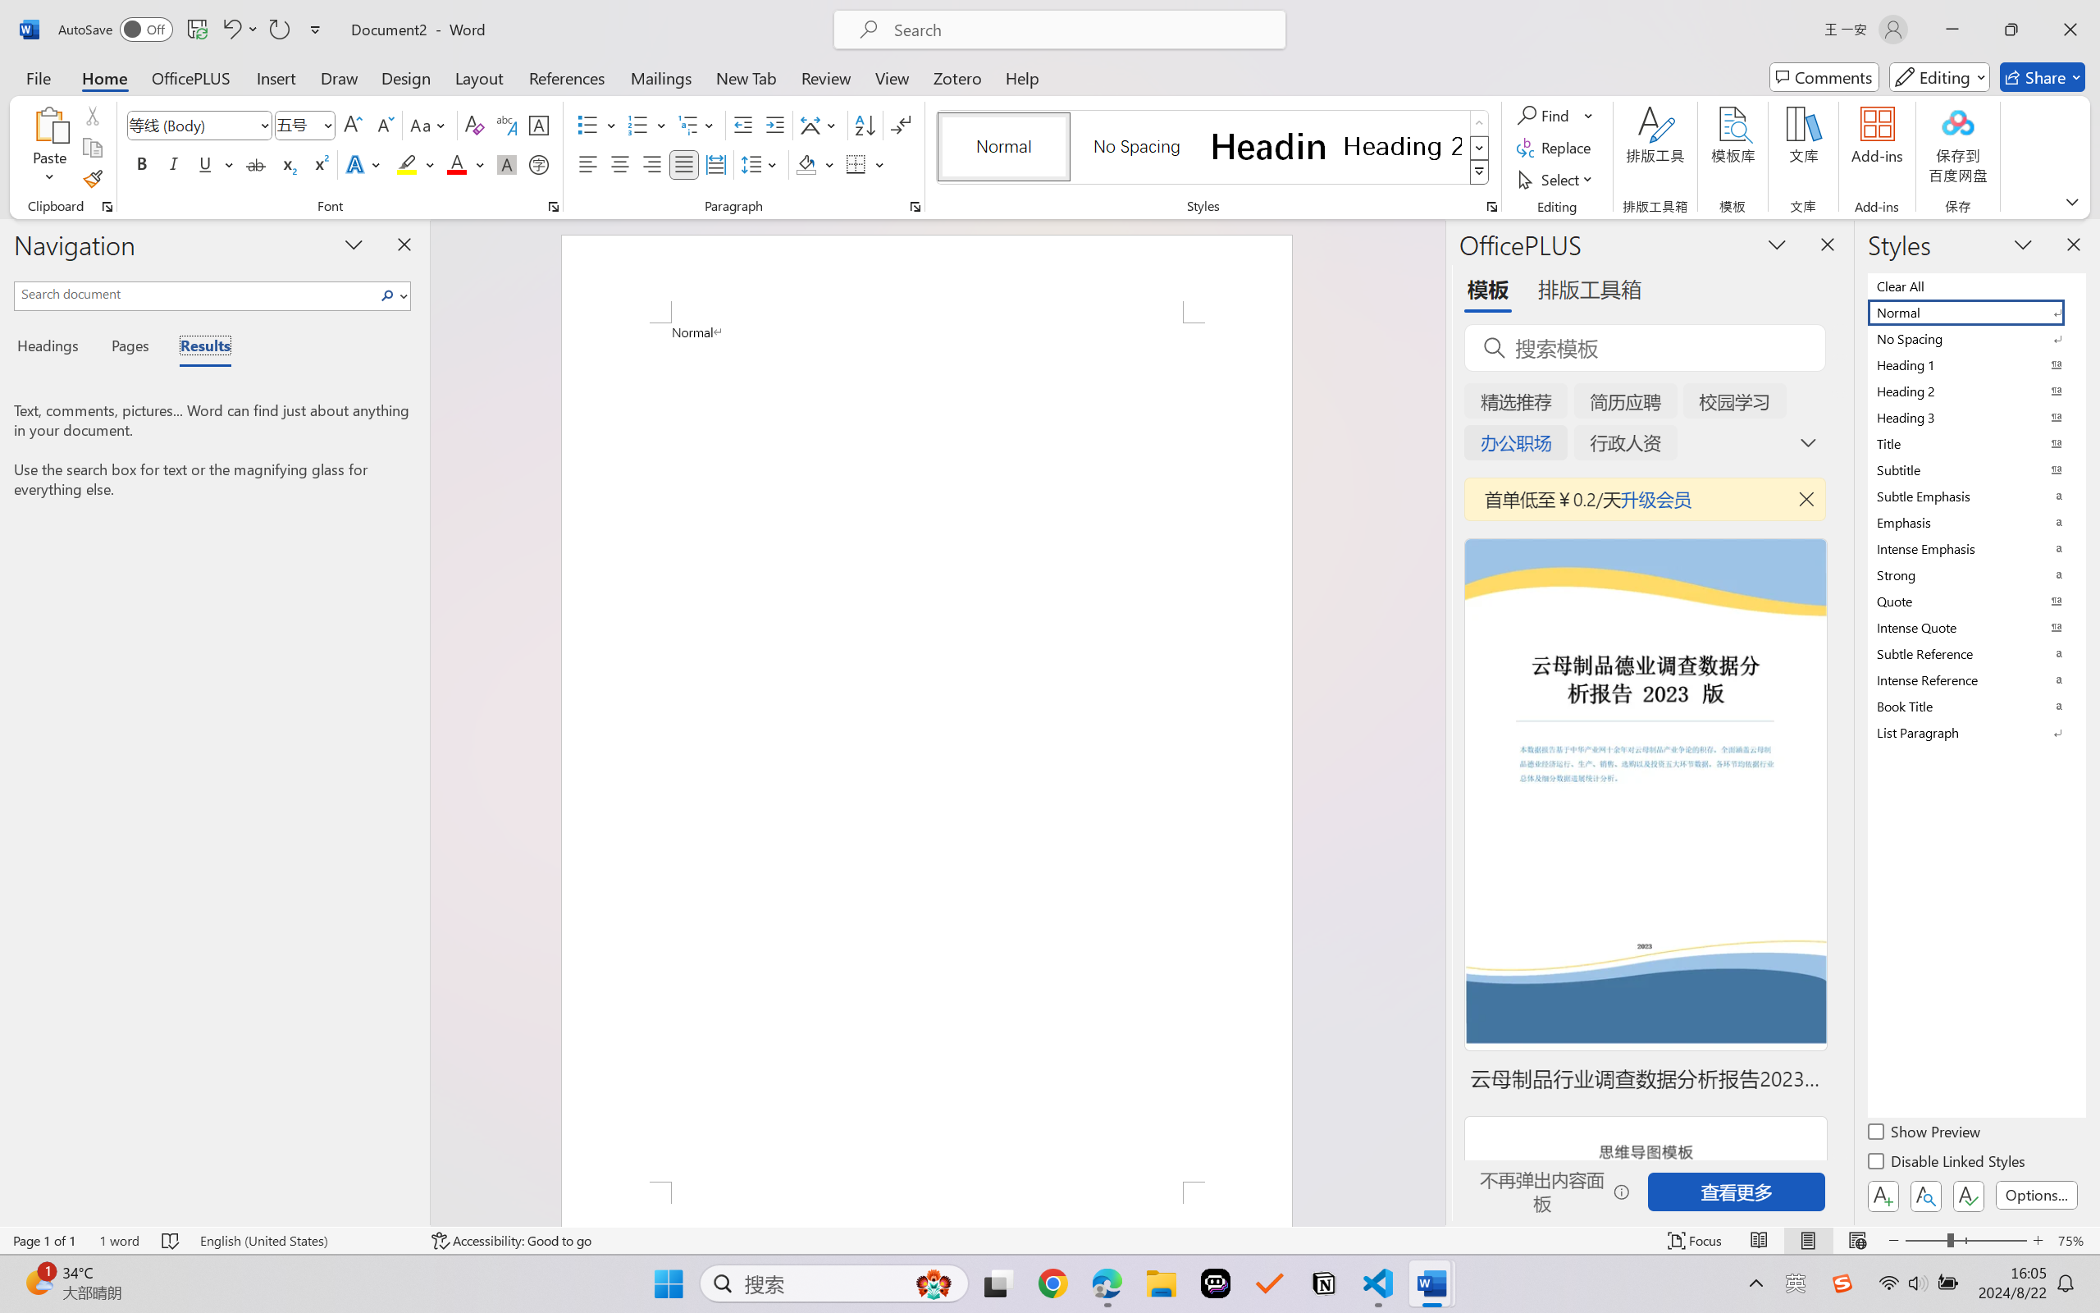  What do you see at coordinates (540, 125) in the screenshot?
I see `Character Border` at bounding box center [540, 125].